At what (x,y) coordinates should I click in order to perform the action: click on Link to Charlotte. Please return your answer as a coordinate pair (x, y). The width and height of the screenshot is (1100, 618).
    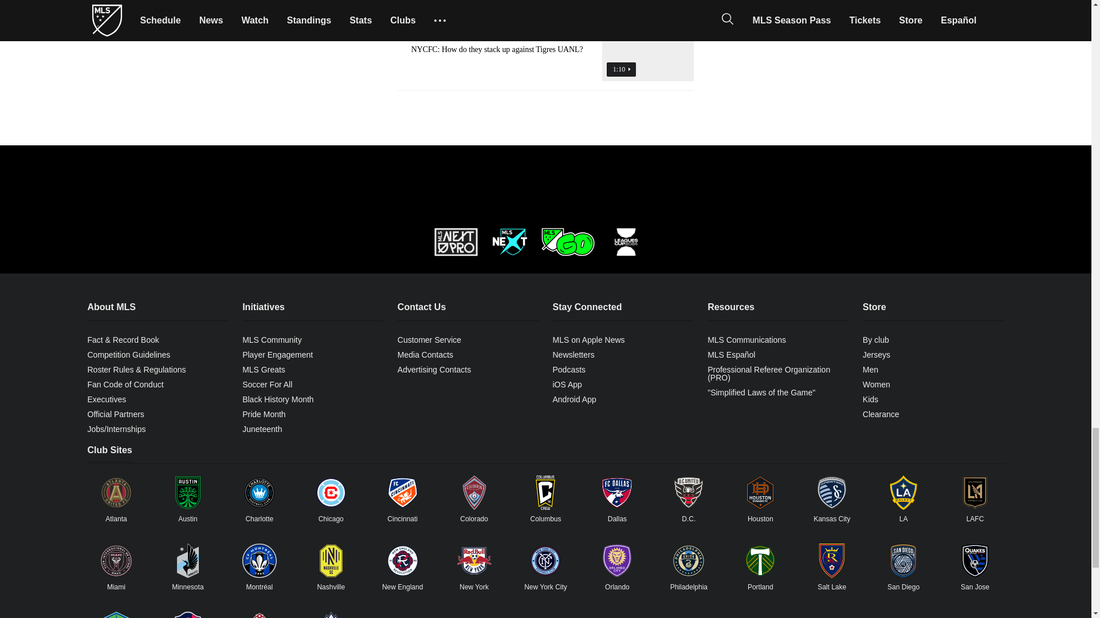
    Looking at the image, I should click on (259, 492).